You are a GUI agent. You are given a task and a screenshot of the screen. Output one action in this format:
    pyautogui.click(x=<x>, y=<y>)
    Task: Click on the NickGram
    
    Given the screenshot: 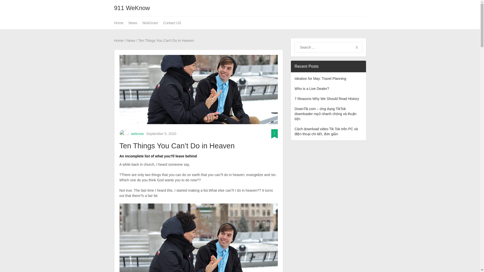 What is the action you would take?
    pyautogui.click(x=150, y=23)
    